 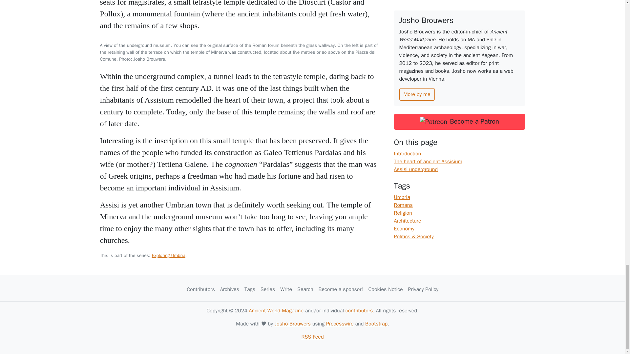 I want to click on Contributors, so click(x=200, y=289).